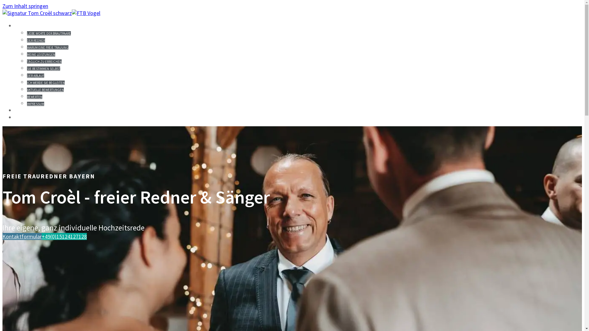  What do you see at coordinates (41, 55) in the screenshot?
I see `MEINE LEISTUNGEN` at bounding box center [41, 55].